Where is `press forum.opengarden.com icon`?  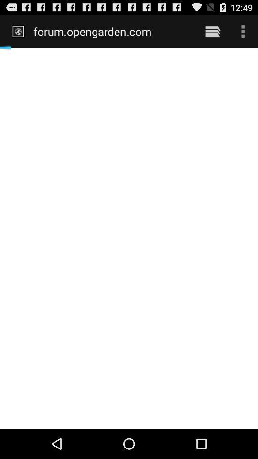 press forum.opengarden.com icon is located at coordinates (113, 31).